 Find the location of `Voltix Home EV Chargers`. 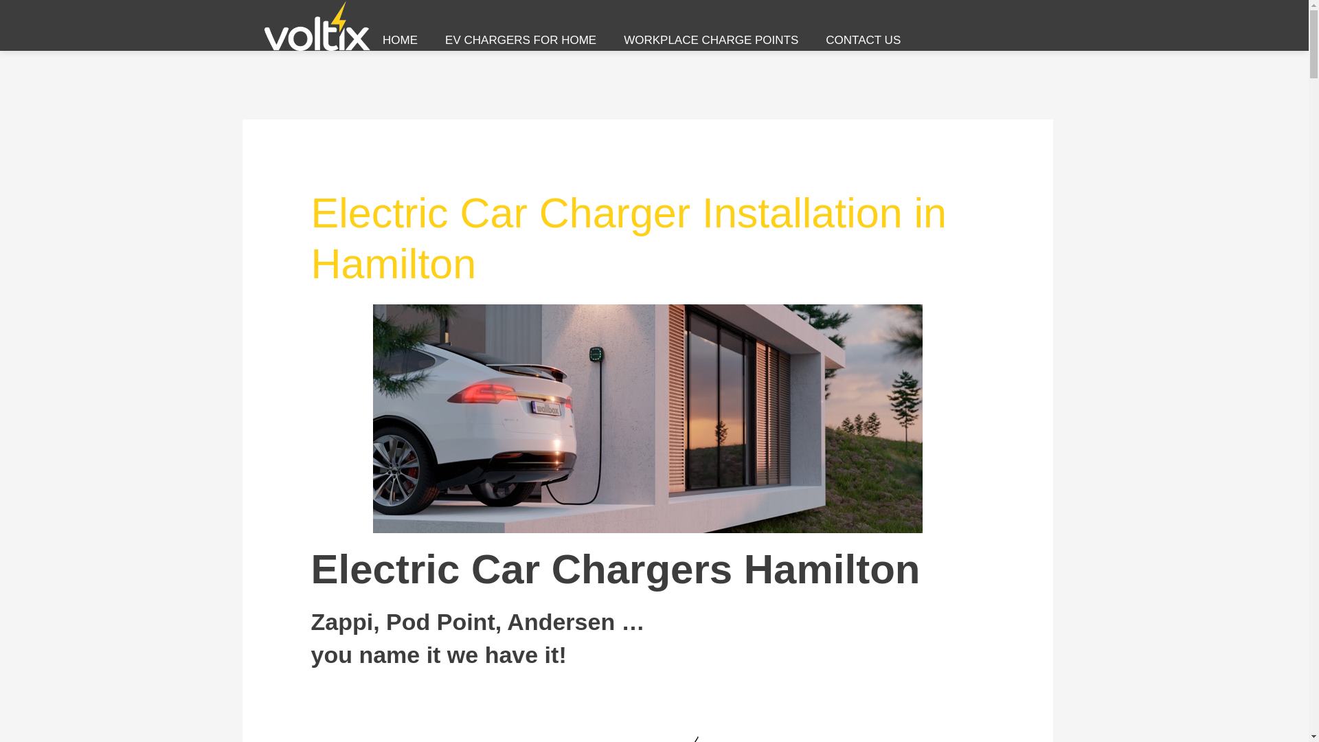

Voltix Home EV Chargers is located at coordinates (317, 25).